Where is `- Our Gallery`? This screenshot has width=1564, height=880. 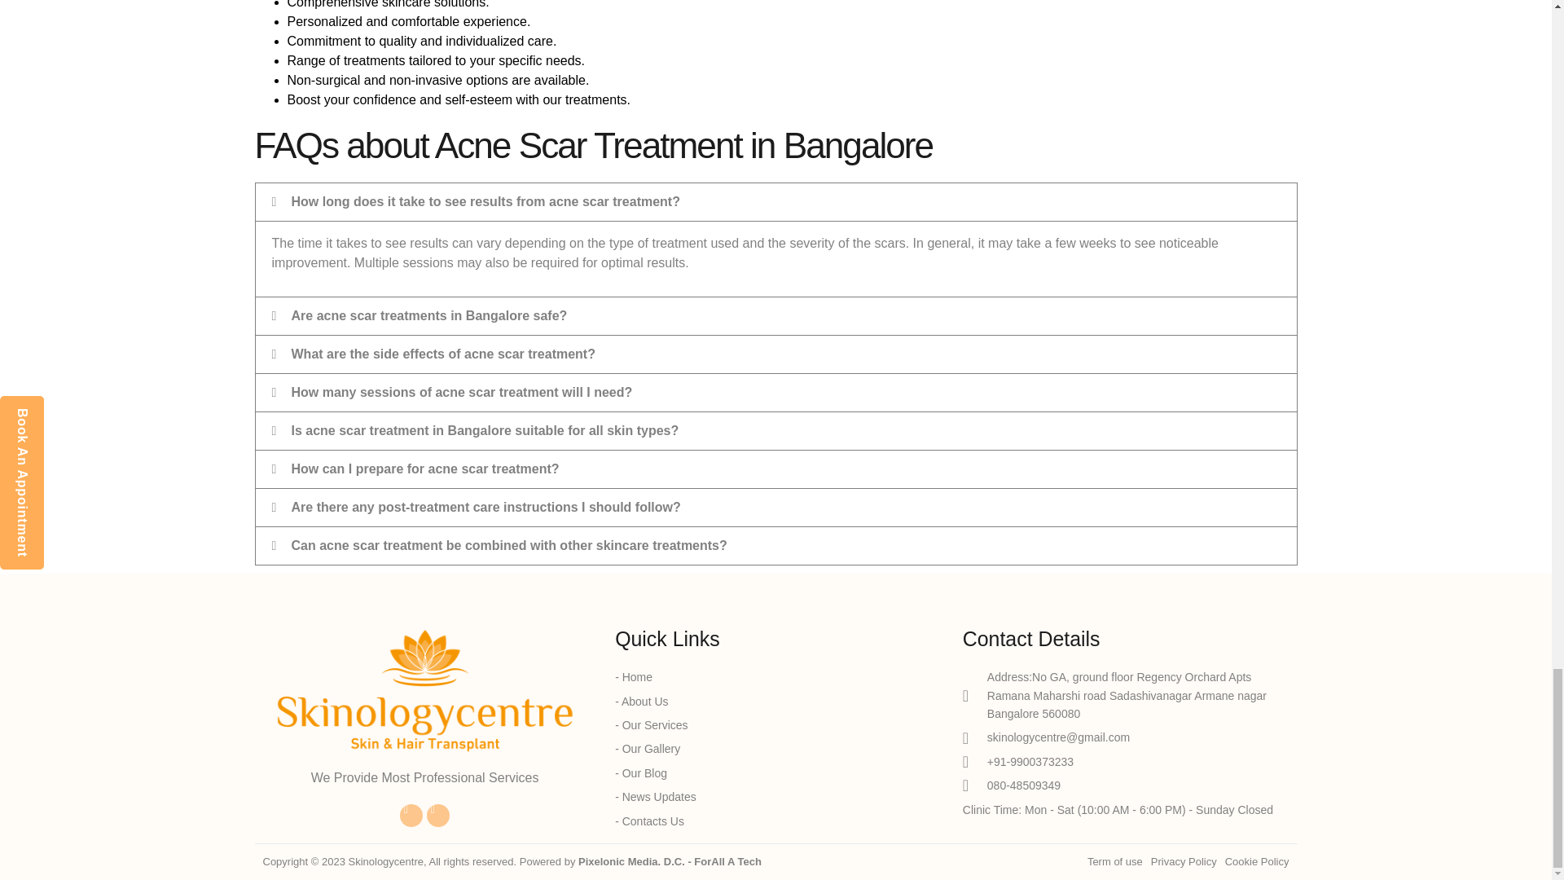 - Our Gallery is located at coordinates (775, 748).